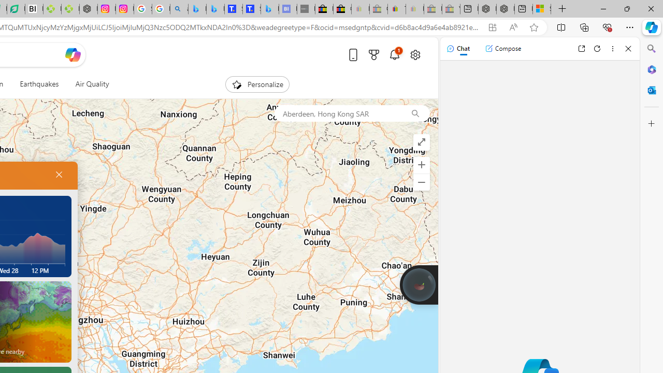  What do you see at coordinates (421, 142) in the screenshot?
I see `Enter full screen mode` at bounding box center [421, 142].